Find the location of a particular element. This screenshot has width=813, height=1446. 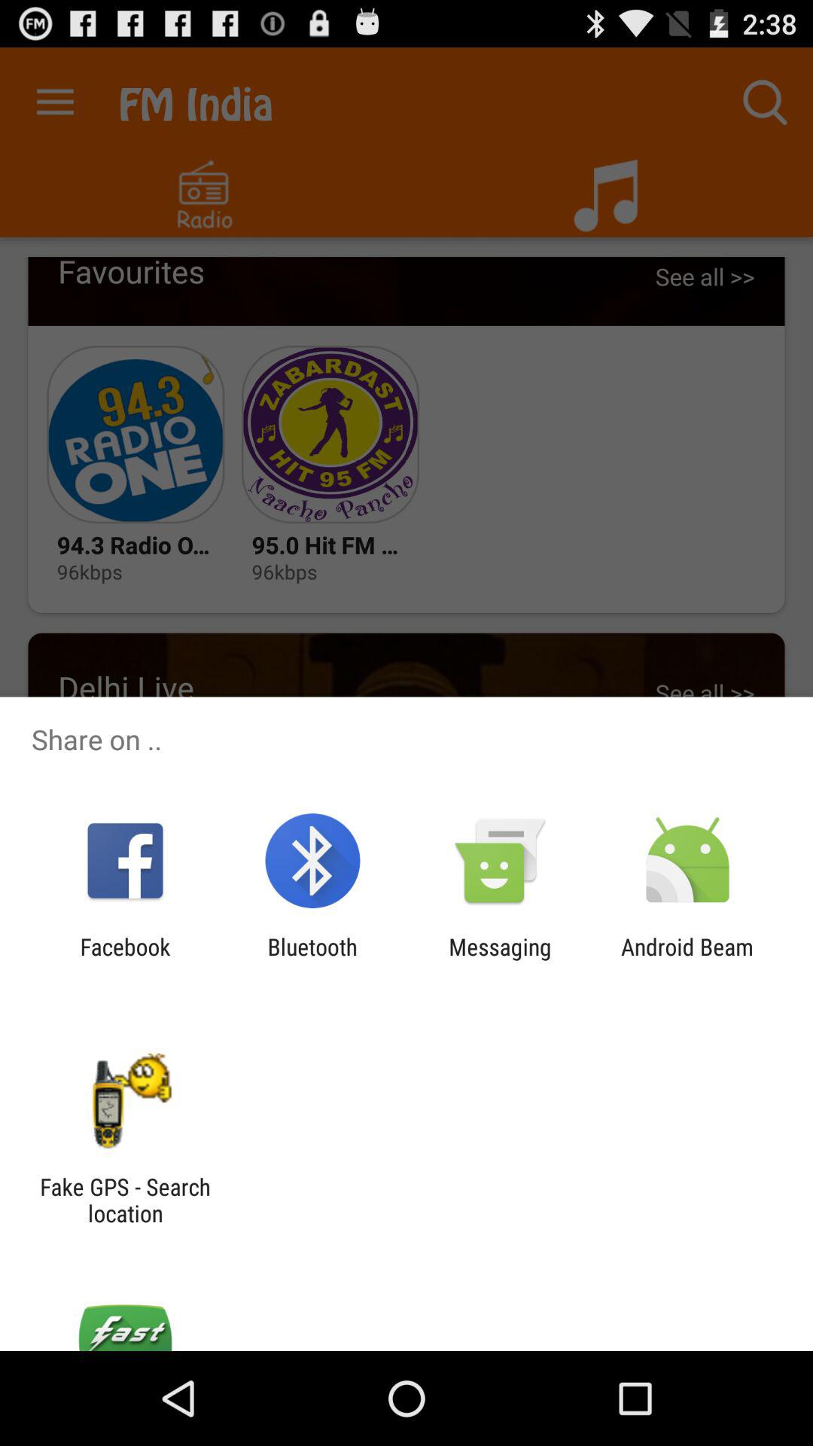

jump to android beam item is located at coordinates (687, 959).